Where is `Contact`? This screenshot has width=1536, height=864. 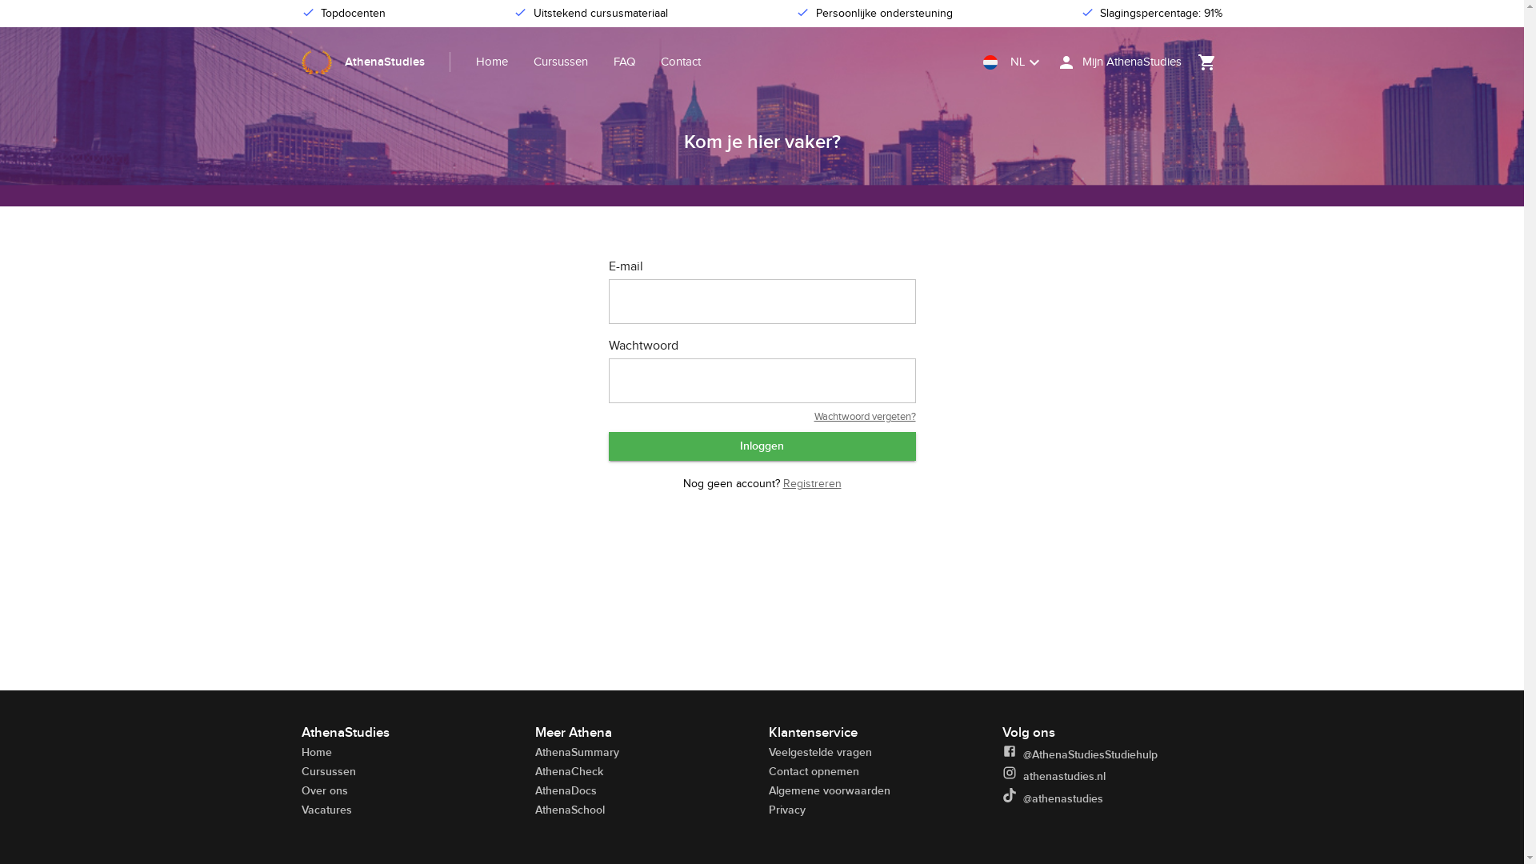
Contact is located at coordinates (681, 62).